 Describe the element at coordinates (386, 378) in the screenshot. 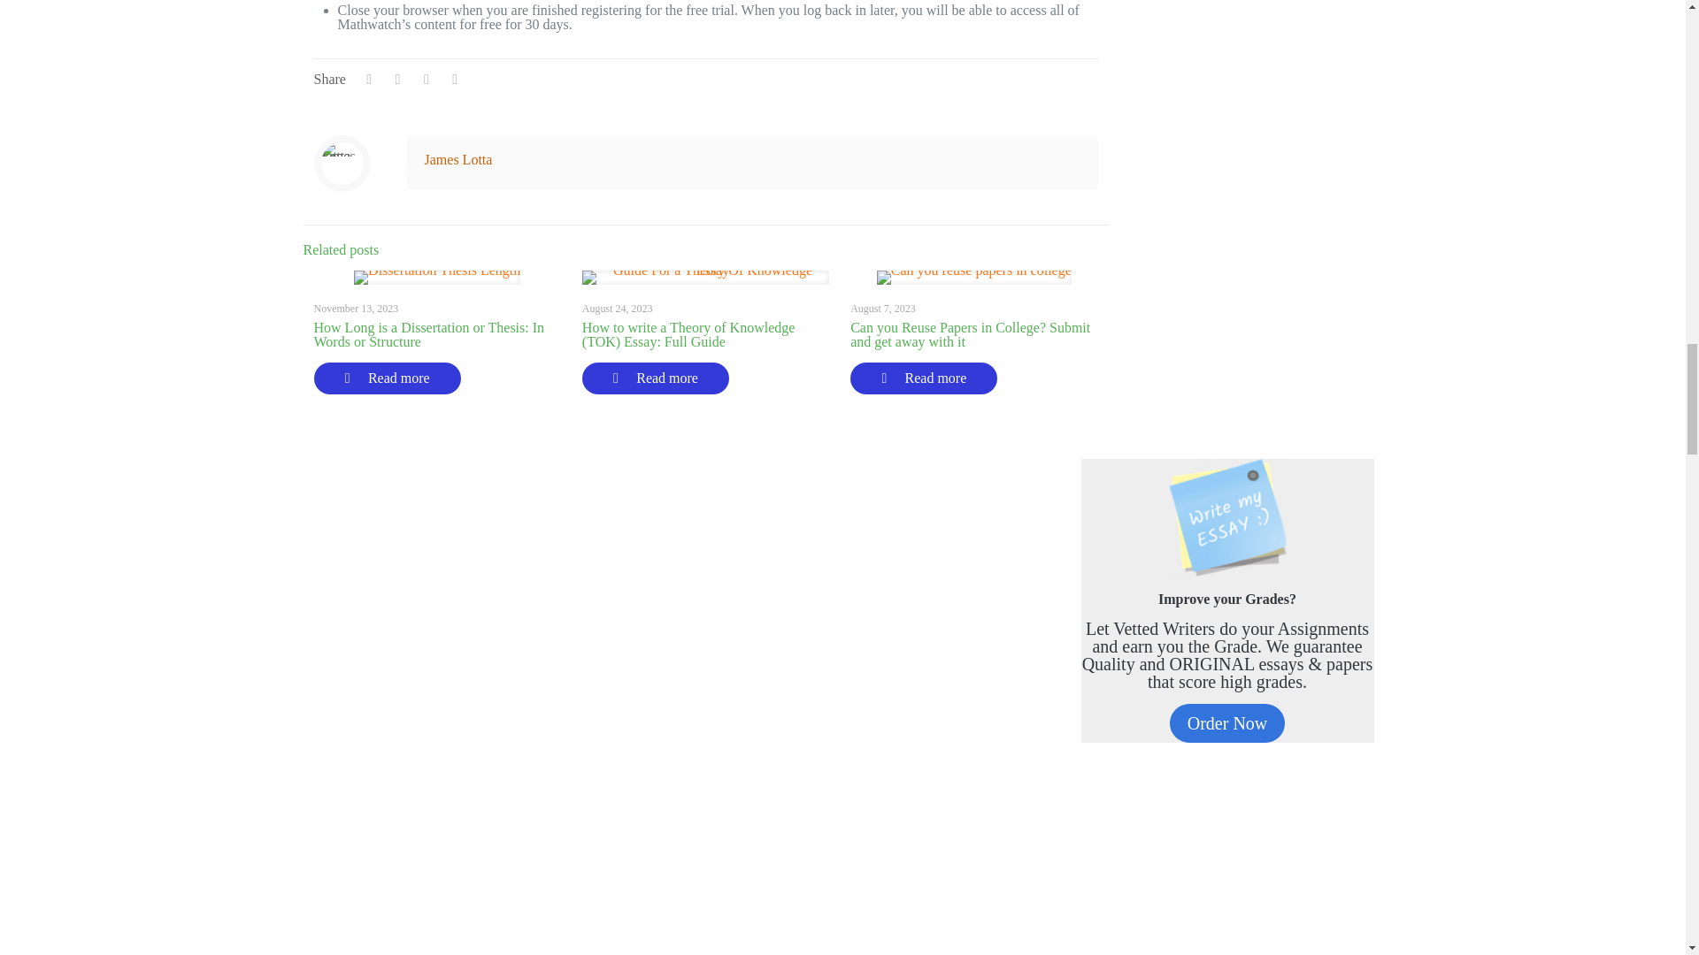

I see `Read more` at that location.